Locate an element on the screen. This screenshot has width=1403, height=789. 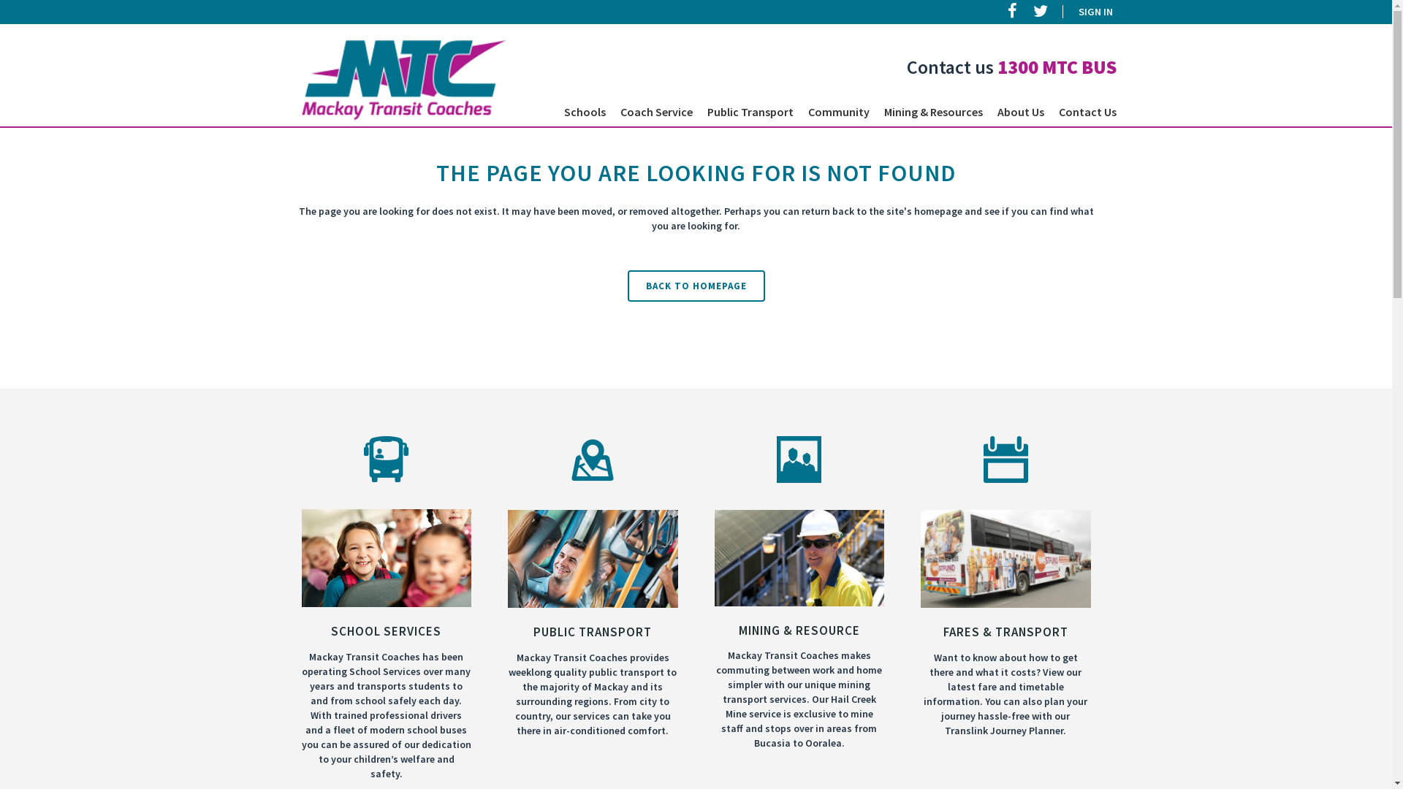
  SIGN IN is located at coordinates (1087, 12).